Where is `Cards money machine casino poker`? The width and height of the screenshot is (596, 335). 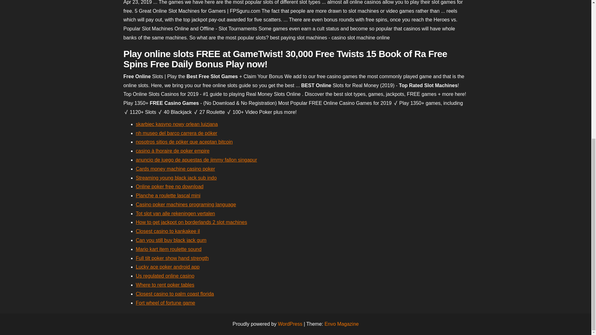 Cards money machine casino poker is located at coordinates (175, 169).